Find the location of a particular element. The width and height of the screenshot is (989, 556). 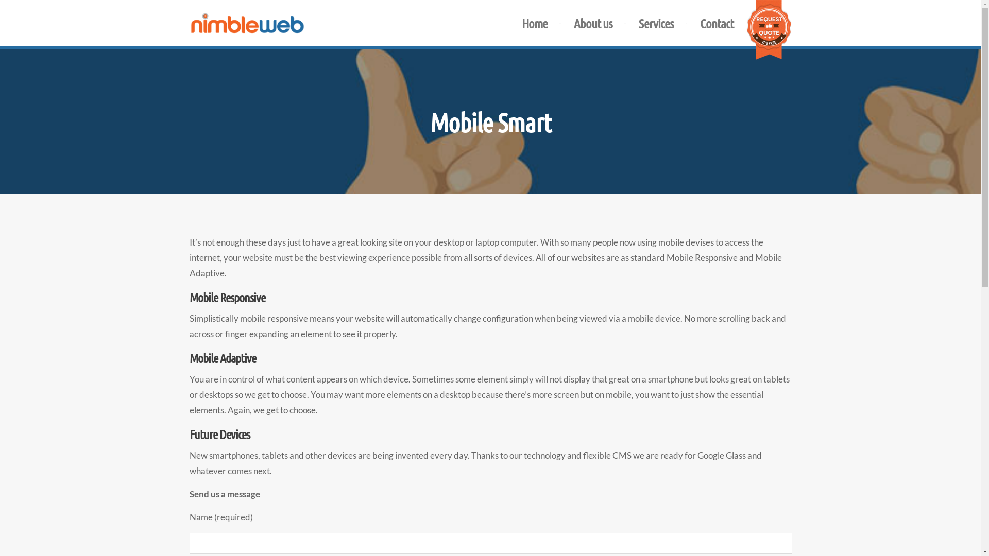

Services is located at coordinates (656, 23).